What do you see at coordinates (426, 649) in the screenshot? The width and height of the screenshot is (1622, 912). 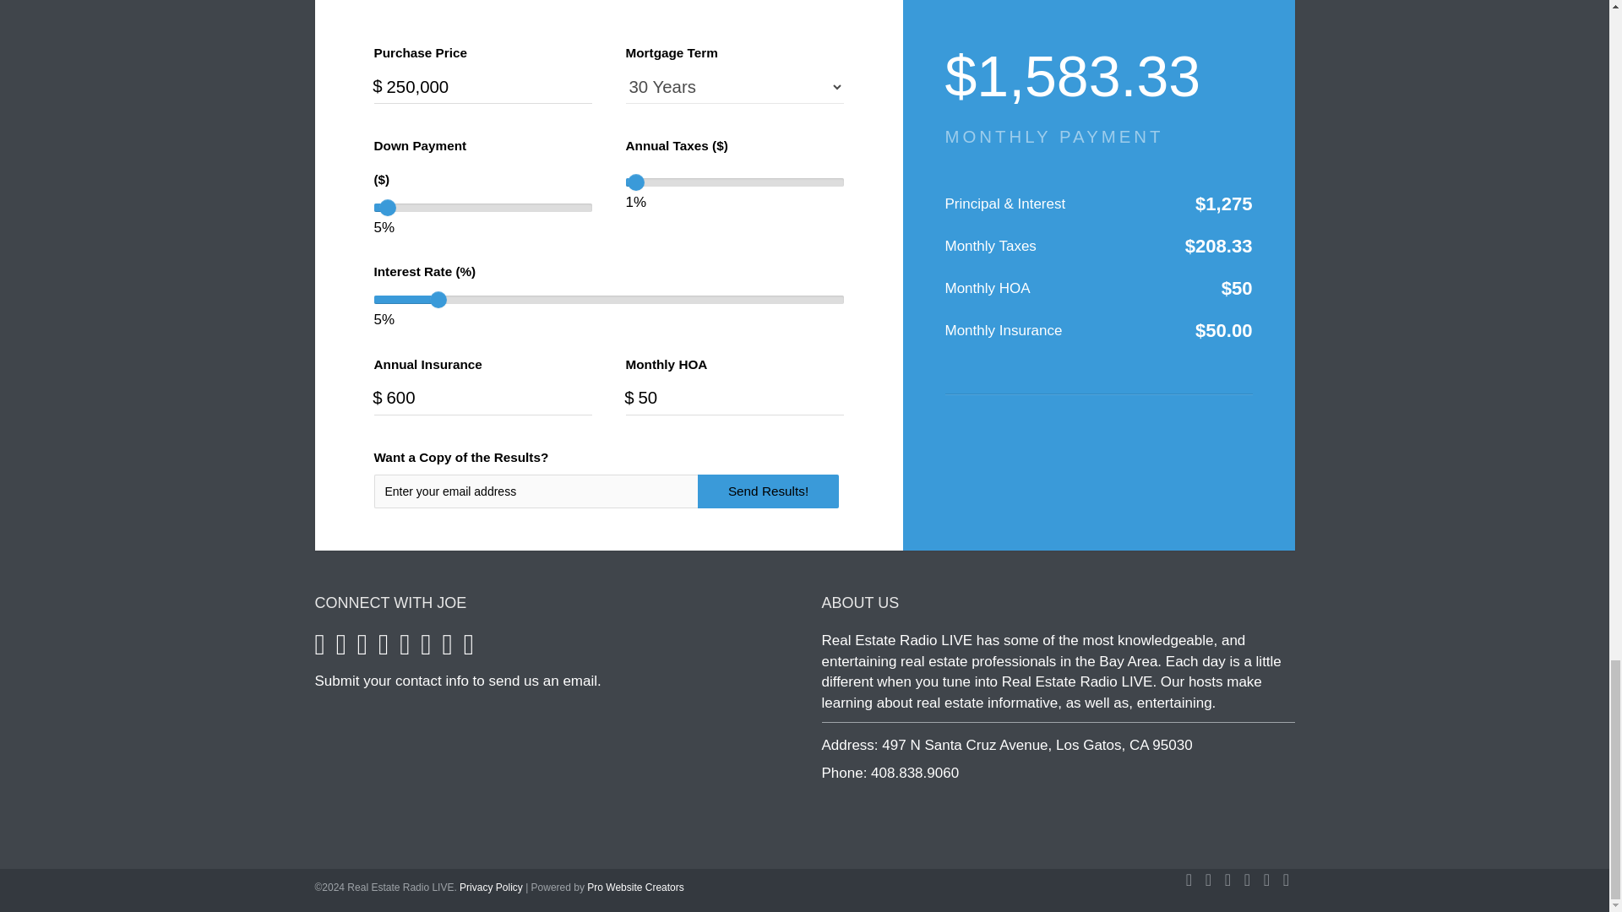 I see `Visit Real Estate Radio LIVE on Pinterest` at bounding box center [426, 649].